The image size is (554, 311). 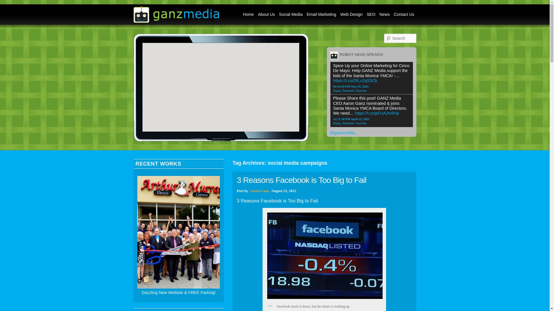 What do you see at coordinates (351, 14) in the screenshot?
I see `Web Design` at bounding box center [351, 14].